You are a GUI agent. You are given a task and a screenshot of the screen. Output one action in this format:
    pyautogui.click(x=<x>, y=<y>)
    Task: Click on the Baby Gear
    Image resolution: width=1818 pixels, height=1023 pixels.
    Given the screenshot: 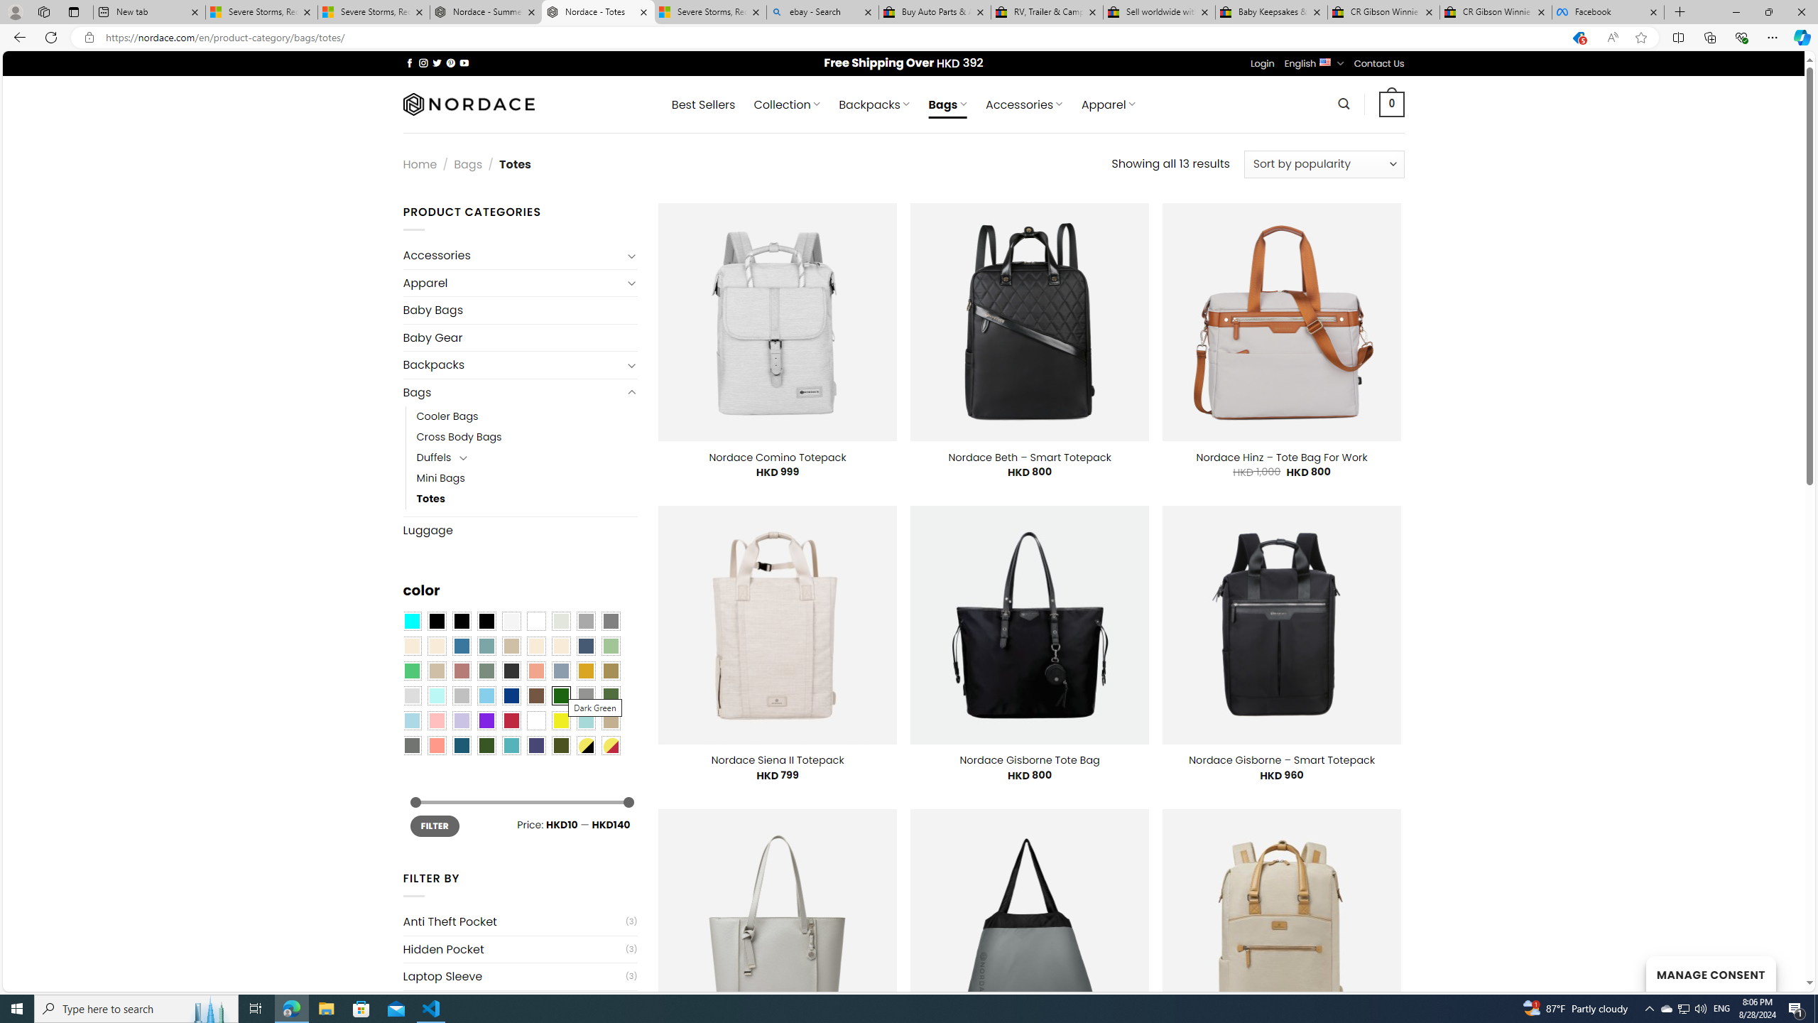 What is the action you would take?
    pyautogui.click(x=520, y=337)
    